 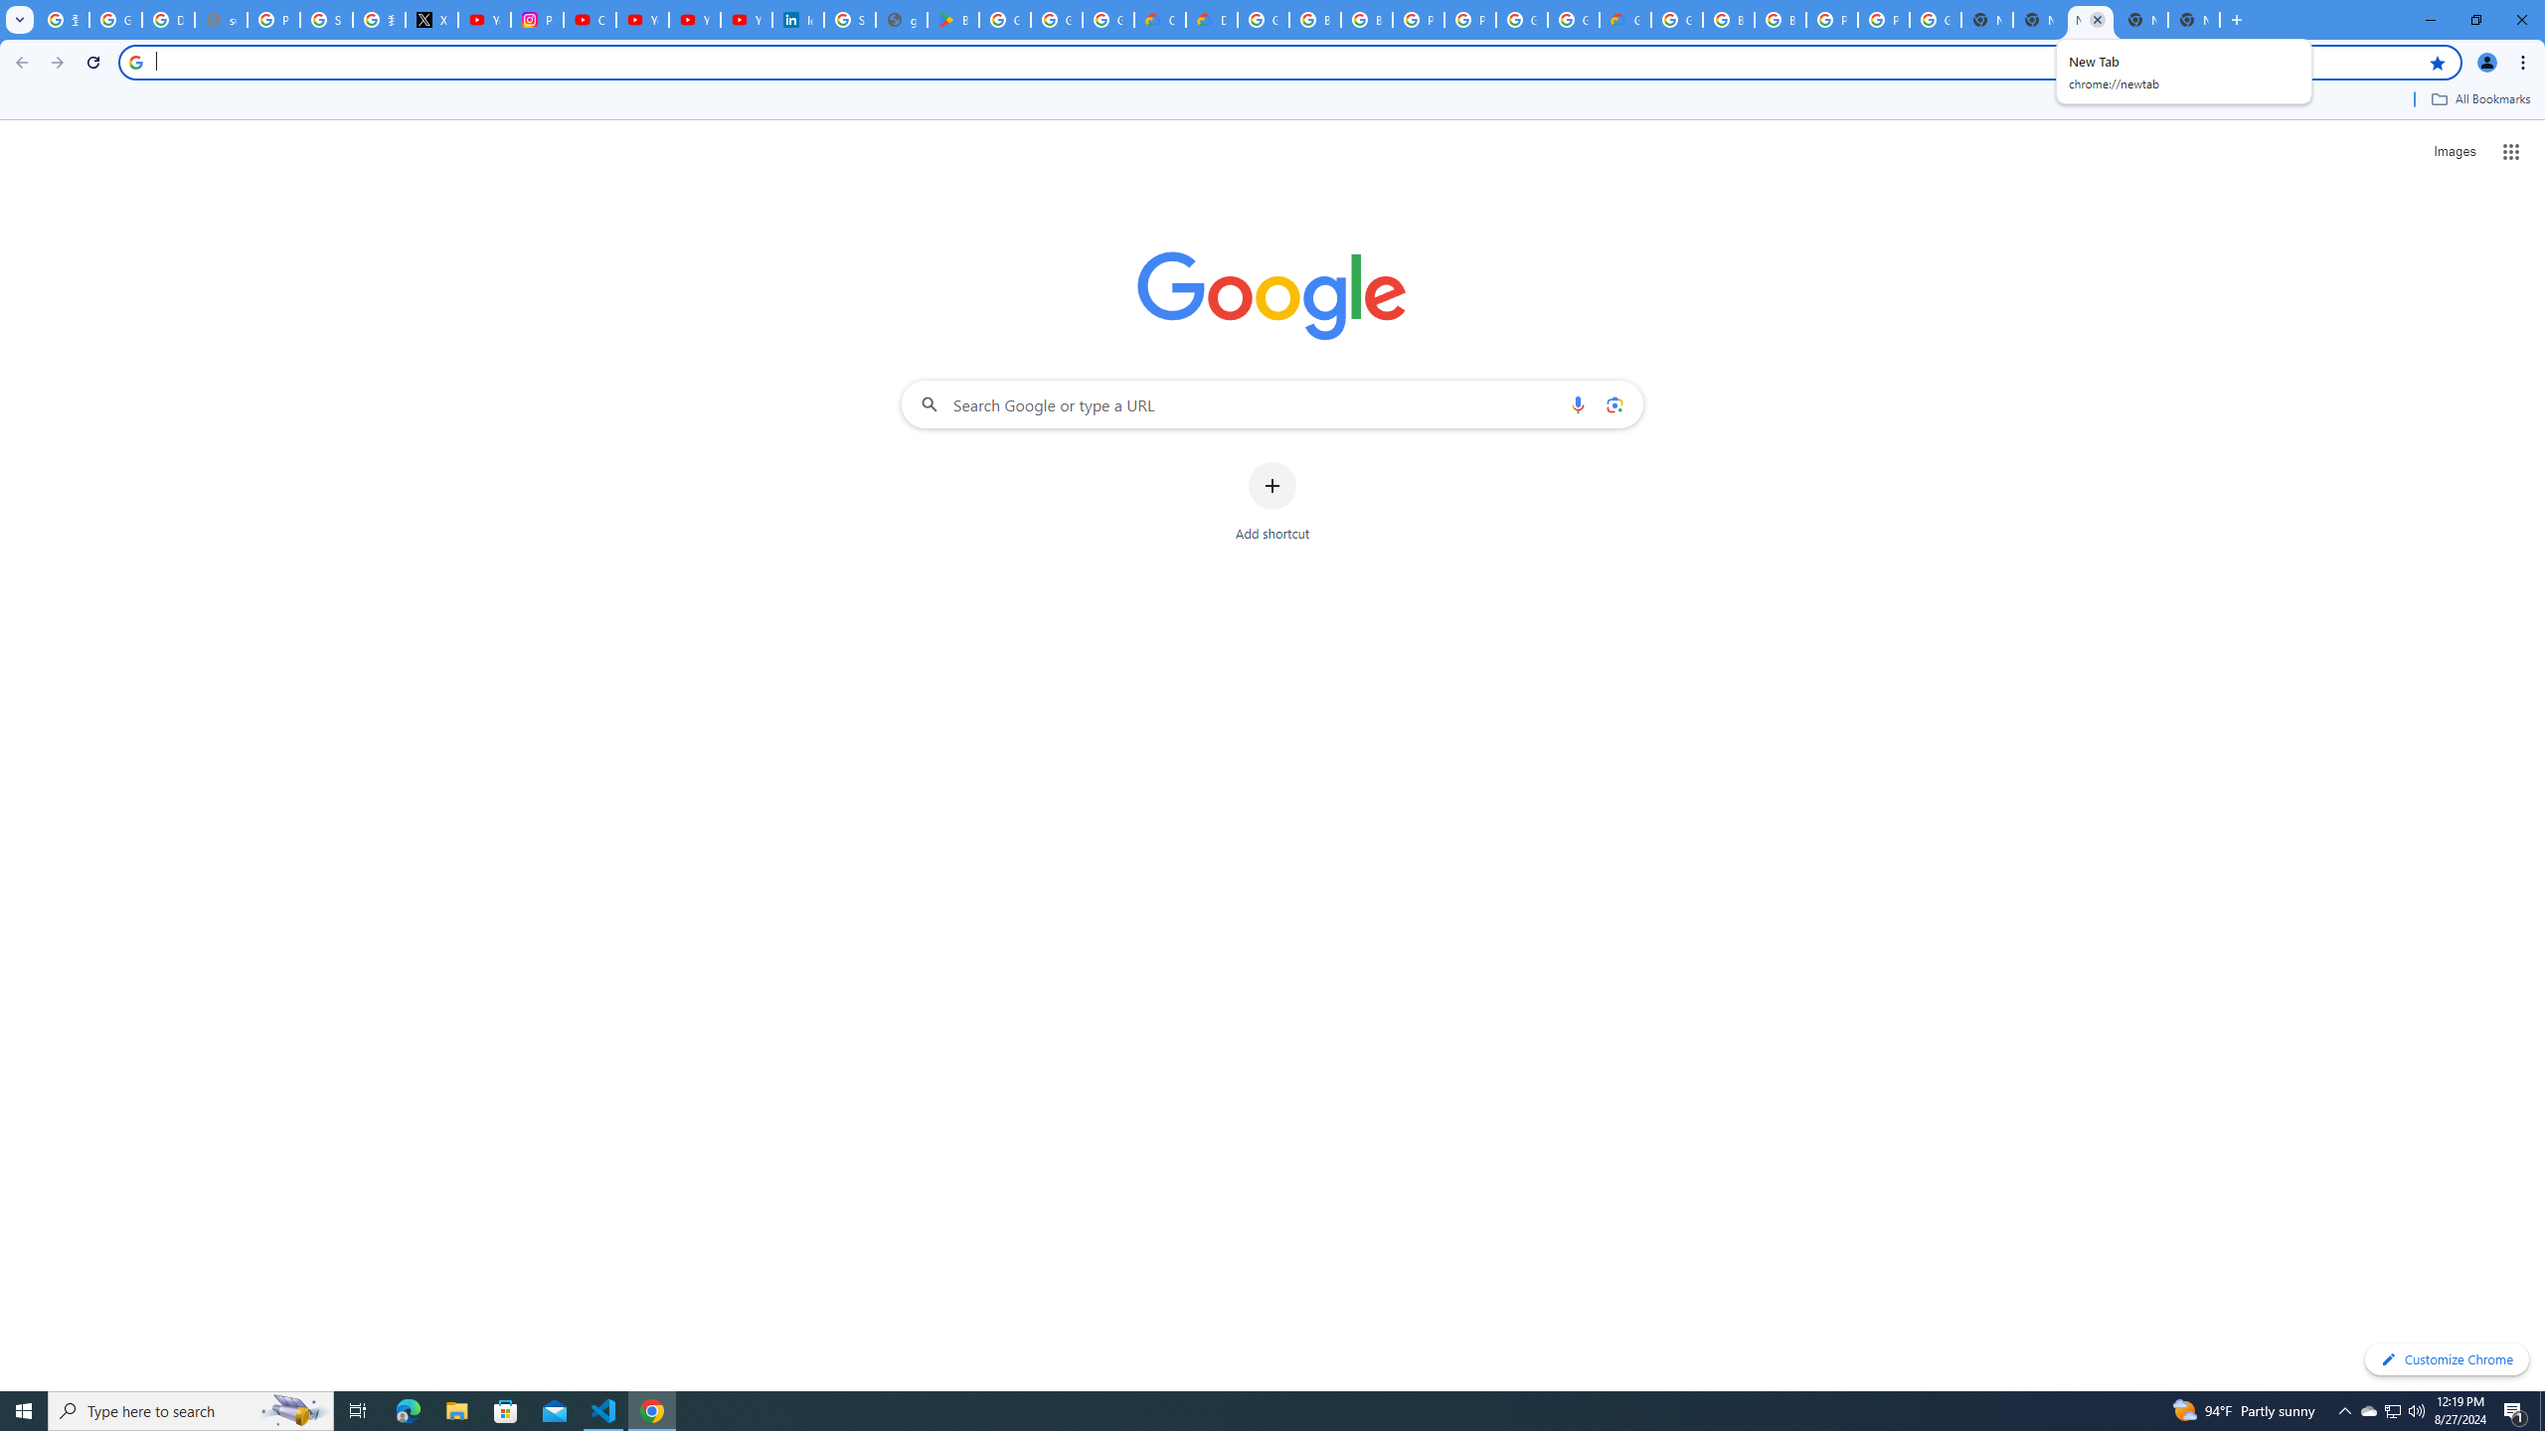 I want to click on Customize Chrome, so click(x=2447, y=1359).